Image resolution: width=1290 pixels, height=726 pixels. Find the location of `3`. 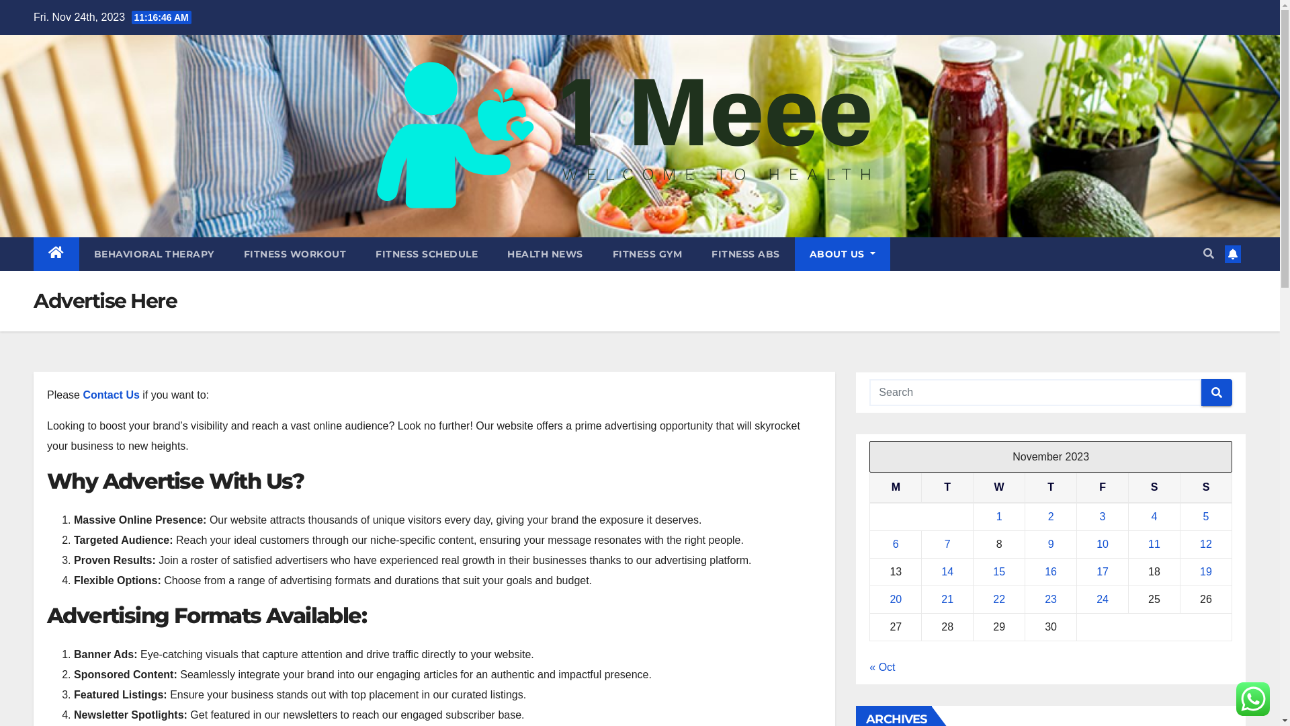

3 is located at coordinates (1103, 516).